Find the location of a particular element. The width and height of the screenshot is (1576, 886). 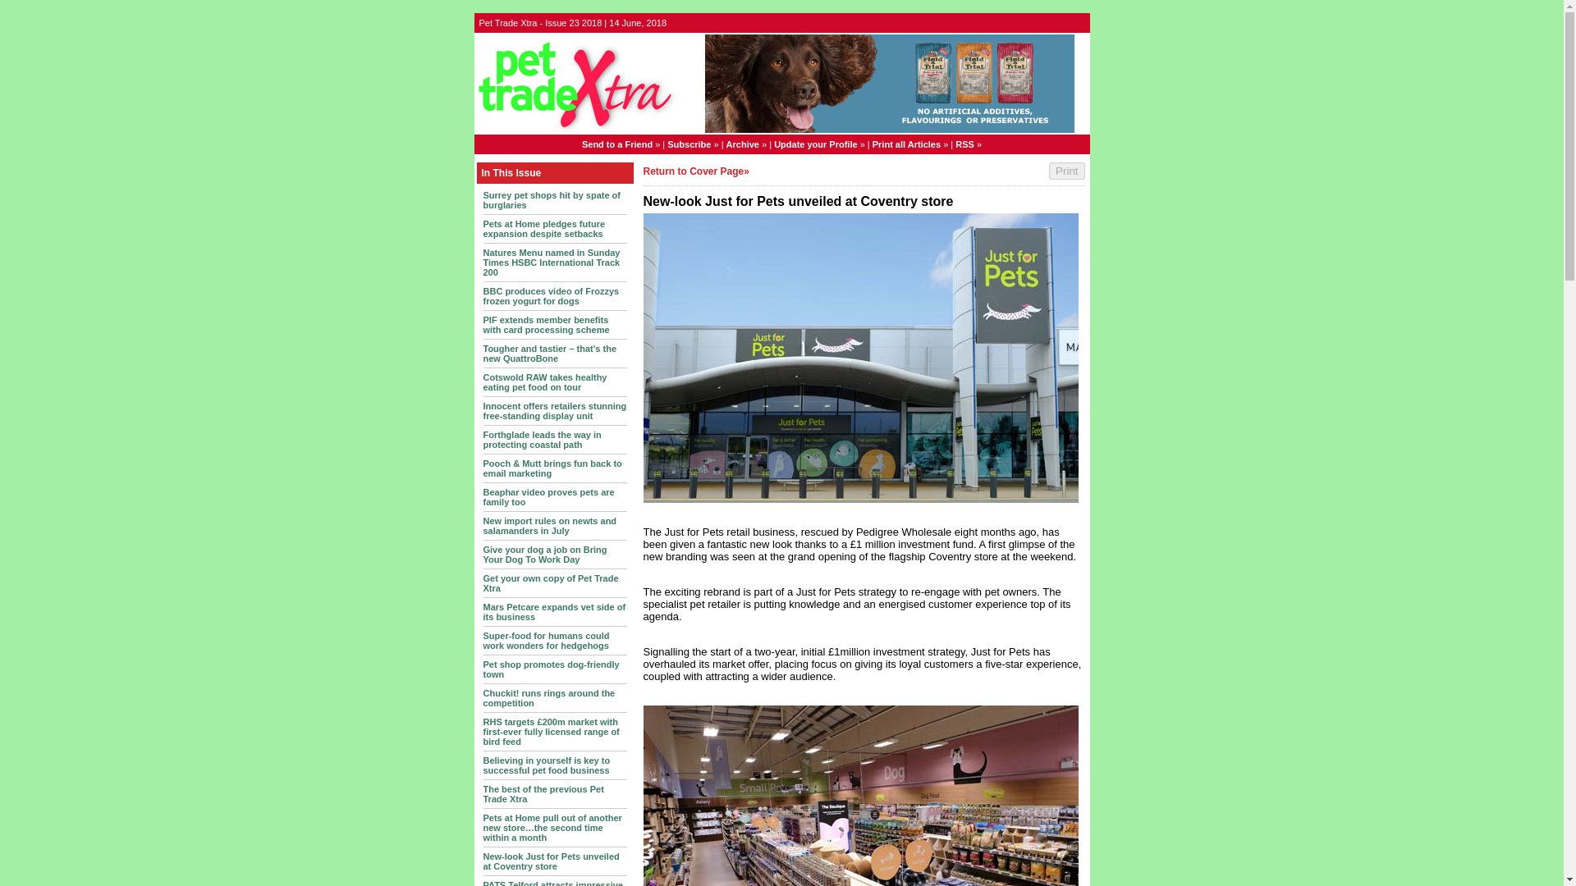

Update your Profile is located at coordinates (815, 144).